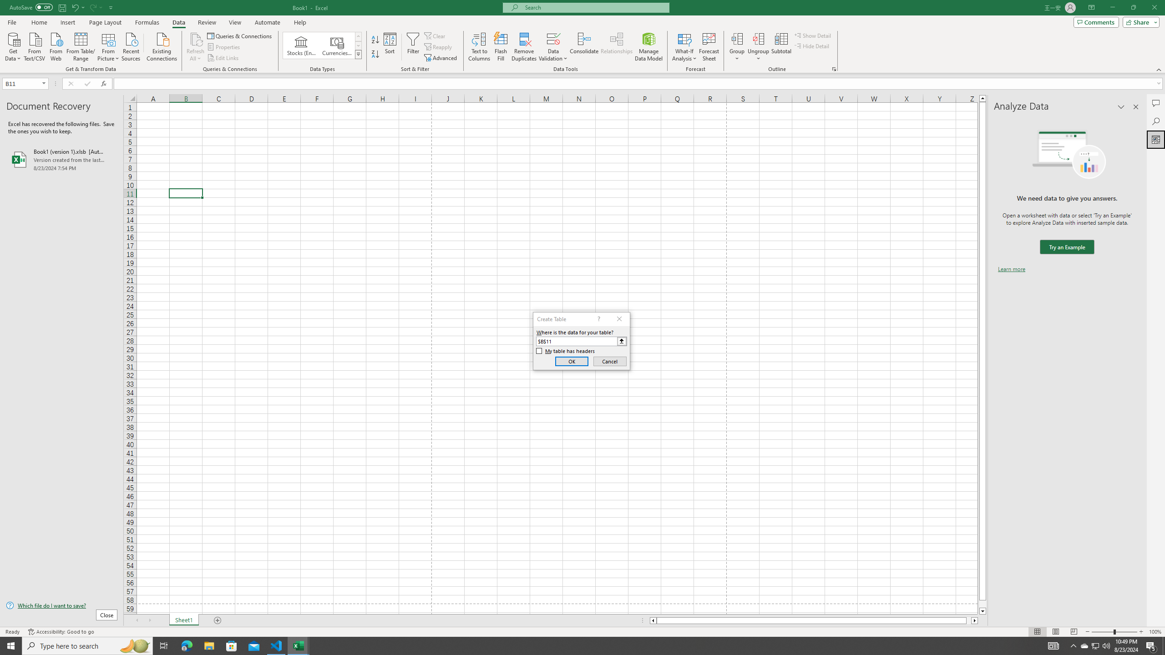 This screenshot has width=1165, height=655. Describe the element at coordinates (223, 58) in the screenshot. I see `Edit Links` at that location.